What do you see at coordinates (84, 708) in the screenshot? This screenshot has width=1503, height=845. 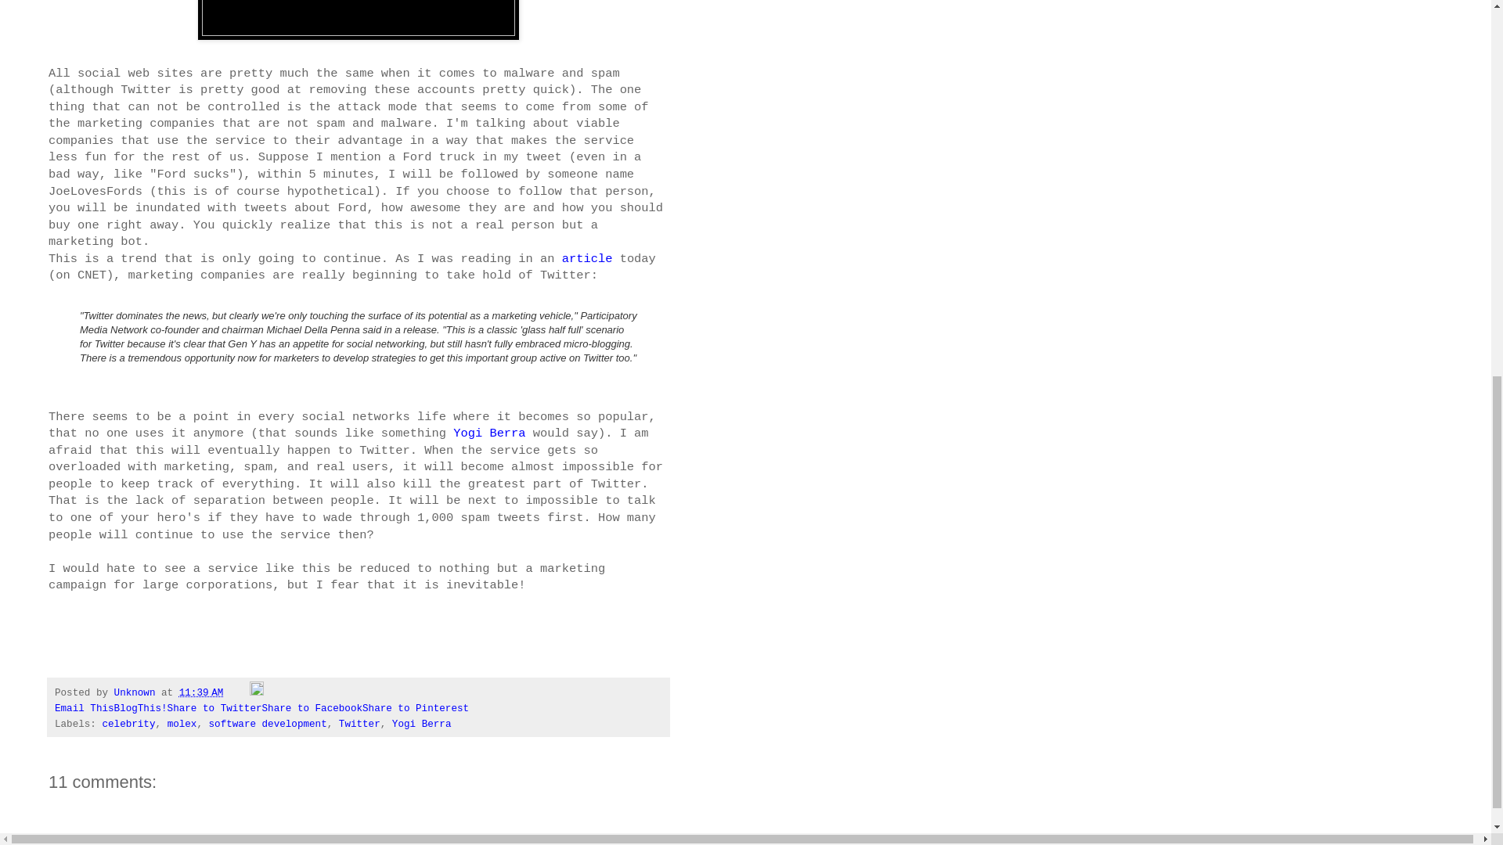 I see `Email This` at bounding box center [84, 708].